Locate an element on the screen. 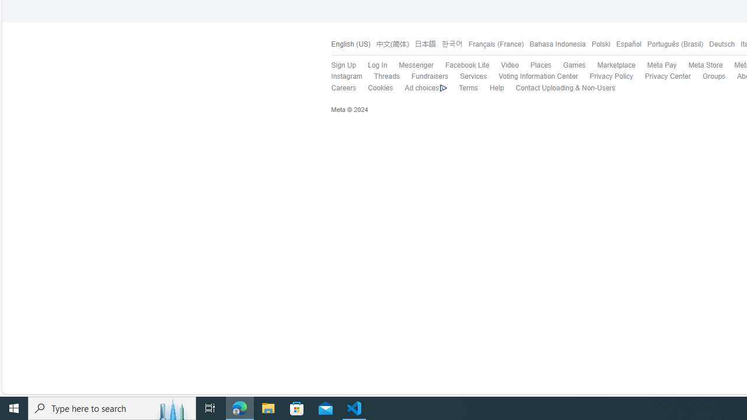 The image size is (747, 420). Services is located at coordinates (467, 76).